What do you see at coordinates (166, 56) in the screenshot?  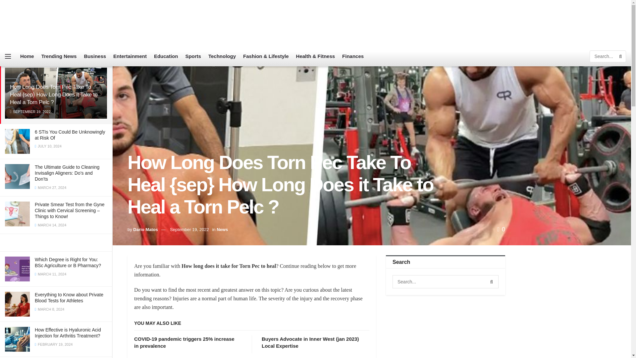 I see `Education` at bounding box center [166, 56].